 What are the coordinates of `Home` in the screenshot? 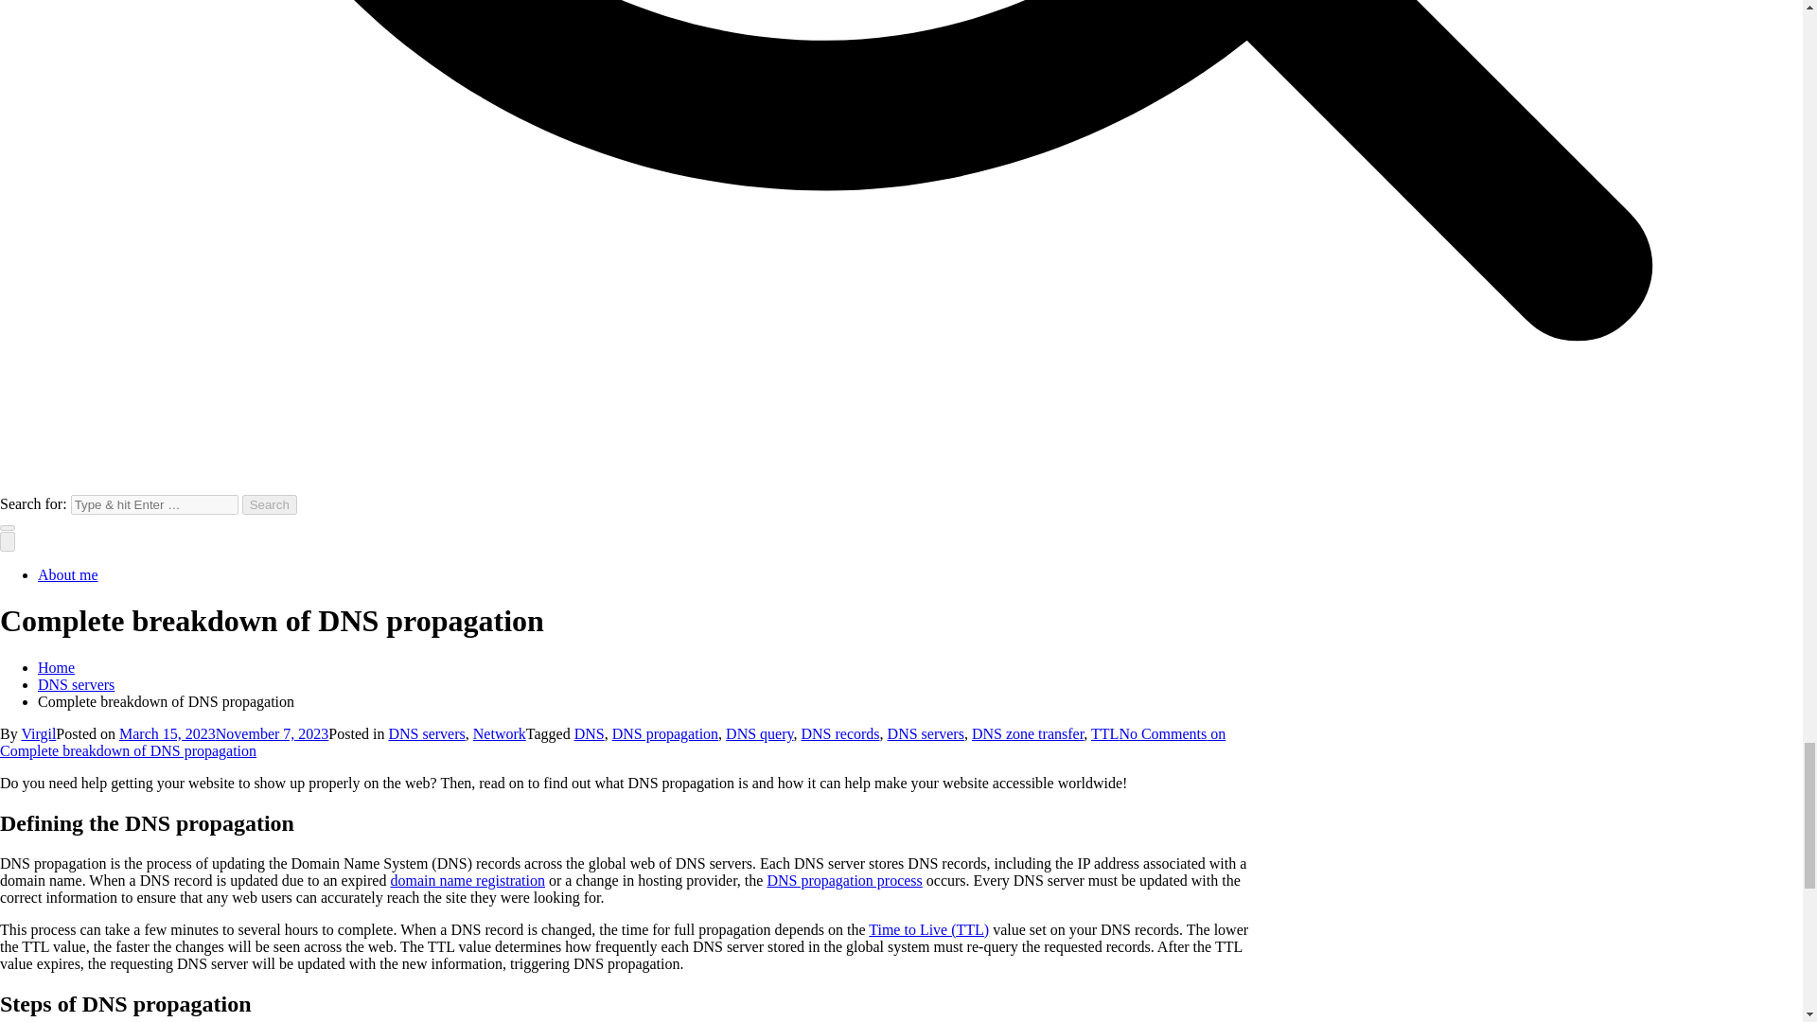 It's located at (56, 666).